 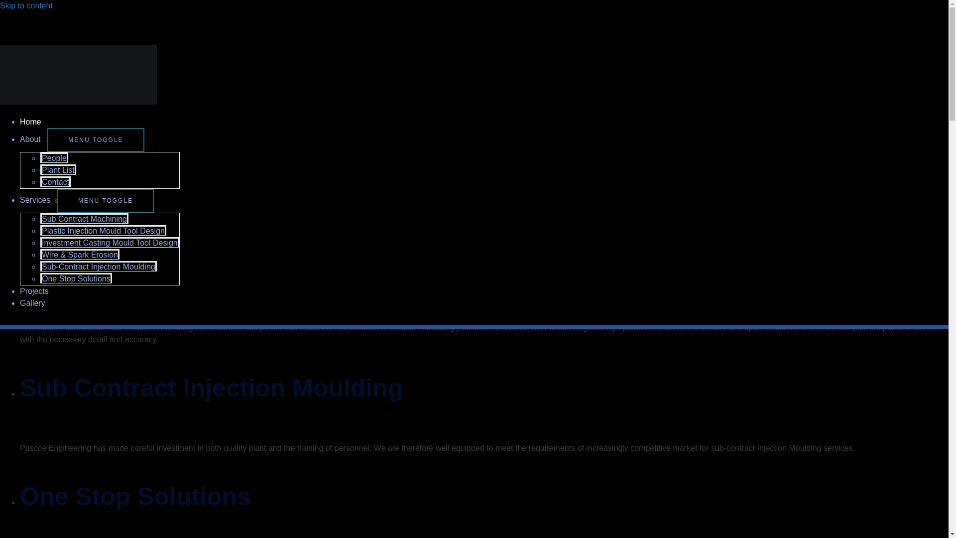 I want to click on Home, so click(x=30, y=122).